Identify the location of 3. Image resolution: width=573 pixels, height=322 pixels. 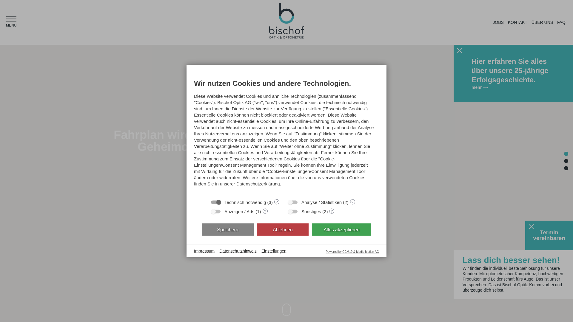
(566, 168).